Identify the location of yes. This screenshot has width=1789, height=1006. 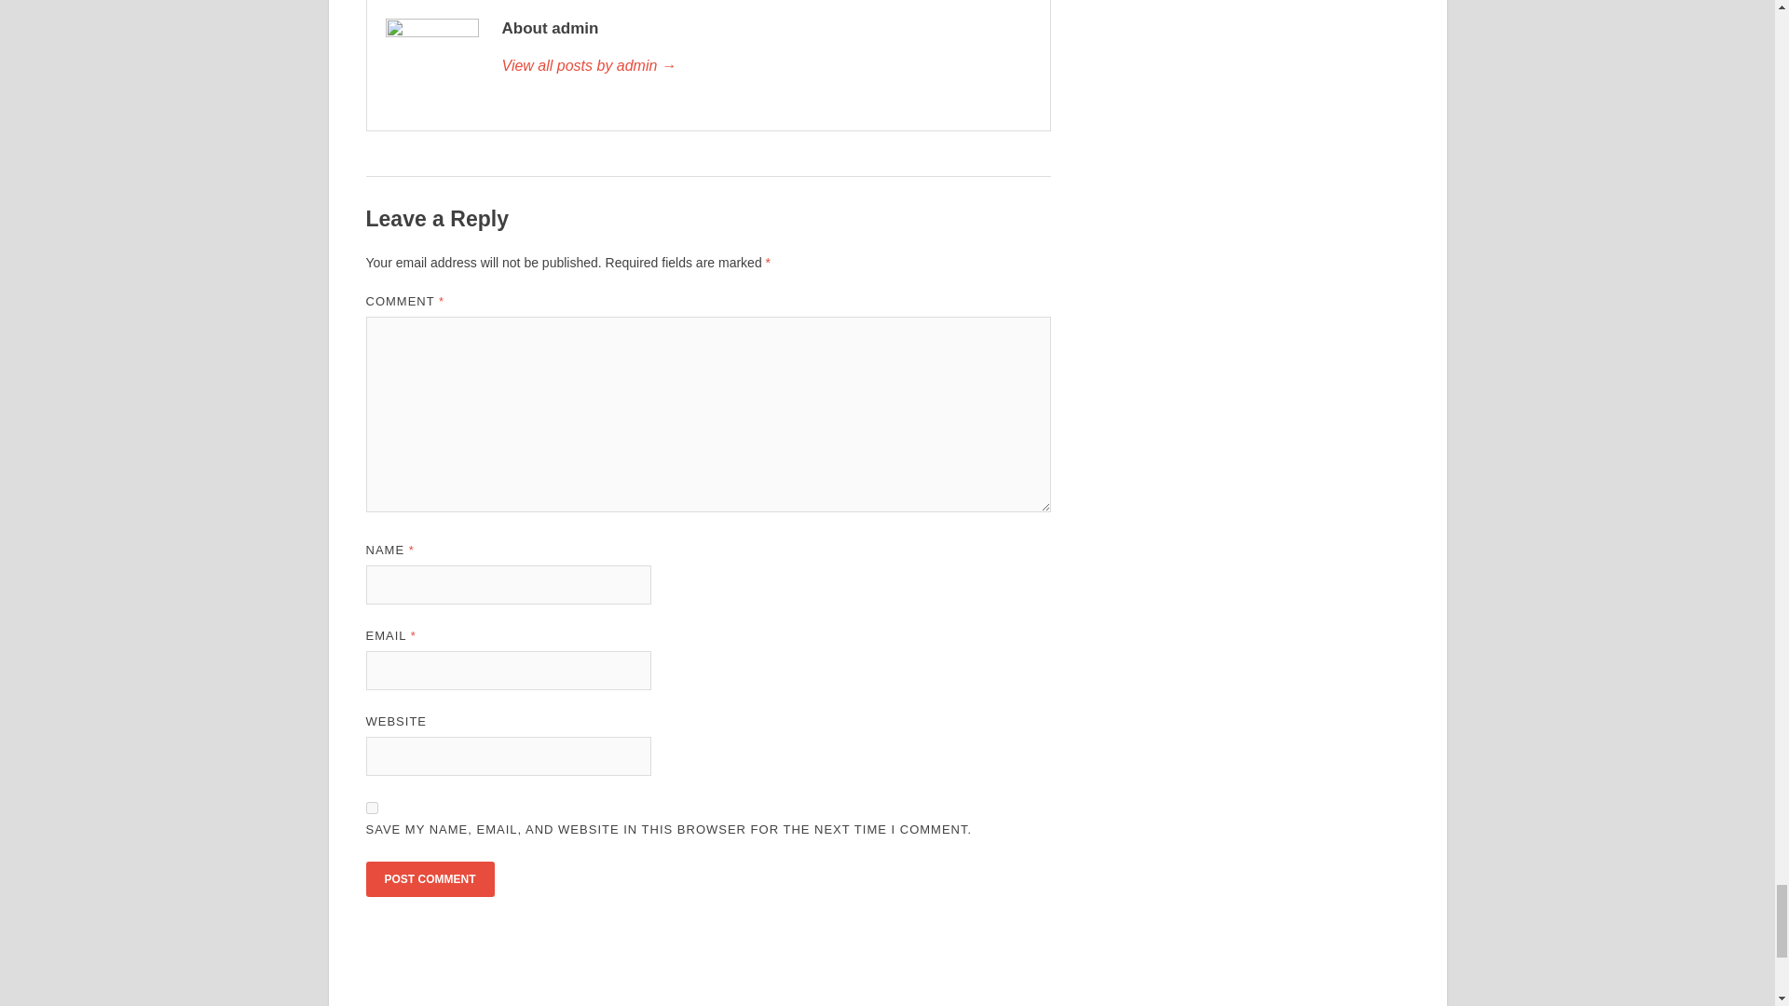
(371, 807).